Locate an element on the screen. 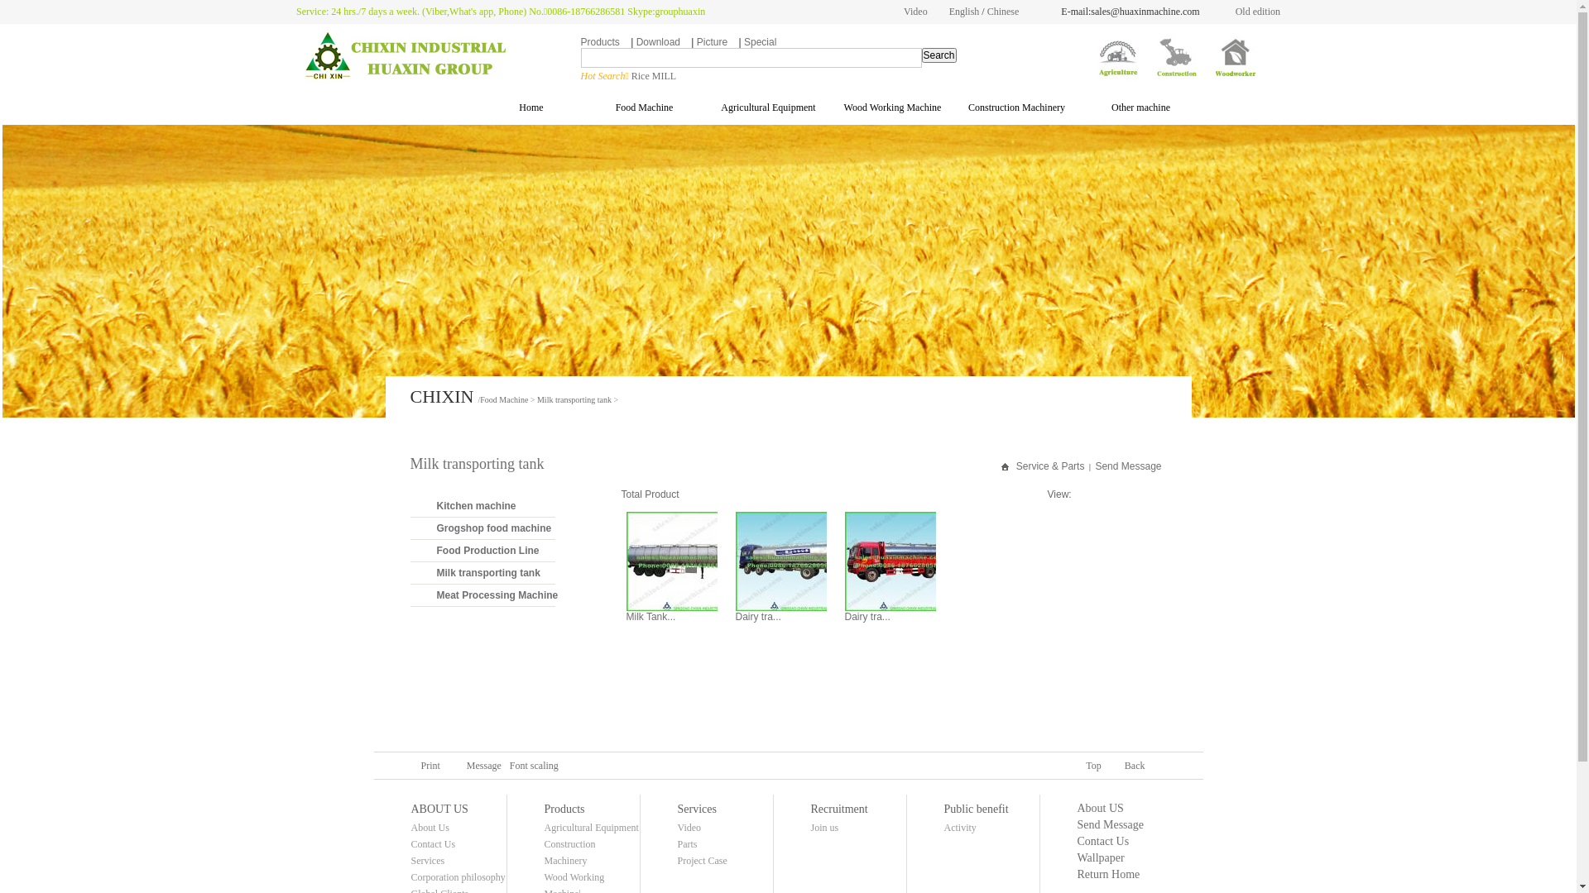 This screenshot has width=1589, height=893. Grogshop food machine is located at coordinates (494, 528).